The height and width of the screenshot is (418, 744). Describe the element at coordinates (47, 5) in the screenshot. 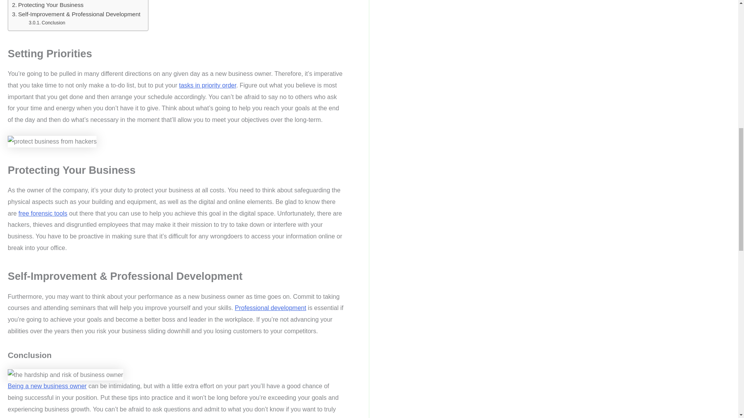

I see `Protecting Your Business` at that location.